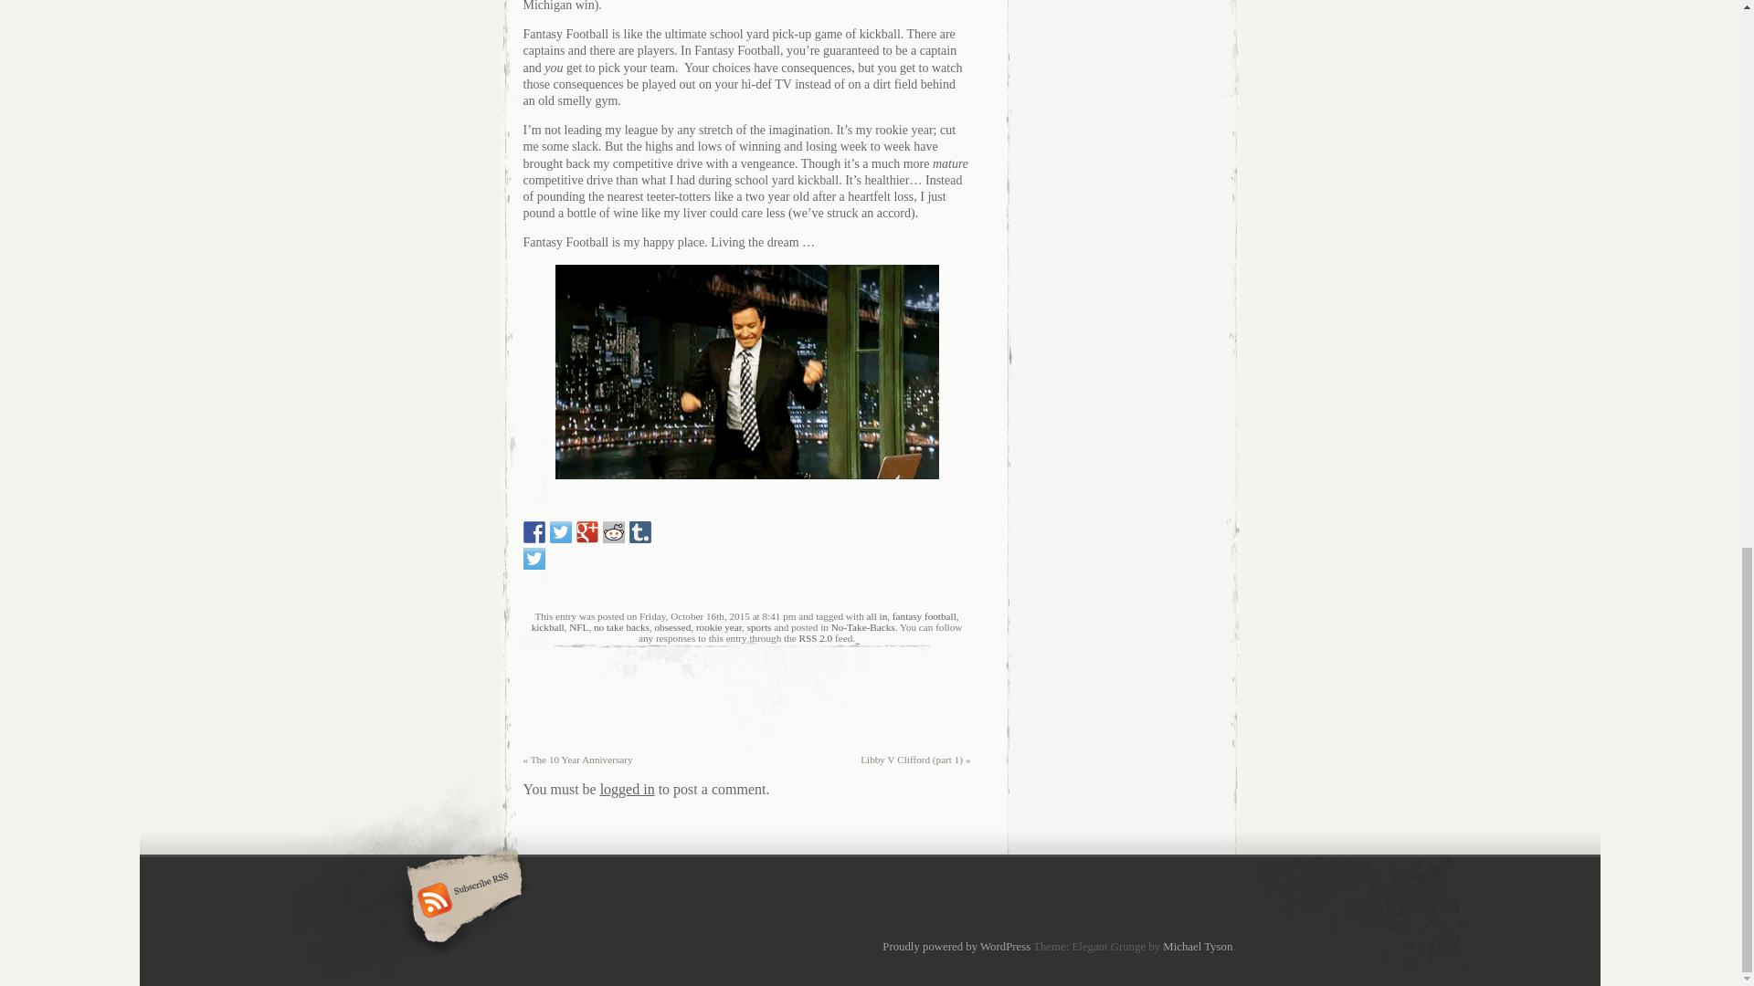  What do you see at coordinates (639, 532) in the screenshot?
I see `Share on tumblr` at bounding box center [639, 532].